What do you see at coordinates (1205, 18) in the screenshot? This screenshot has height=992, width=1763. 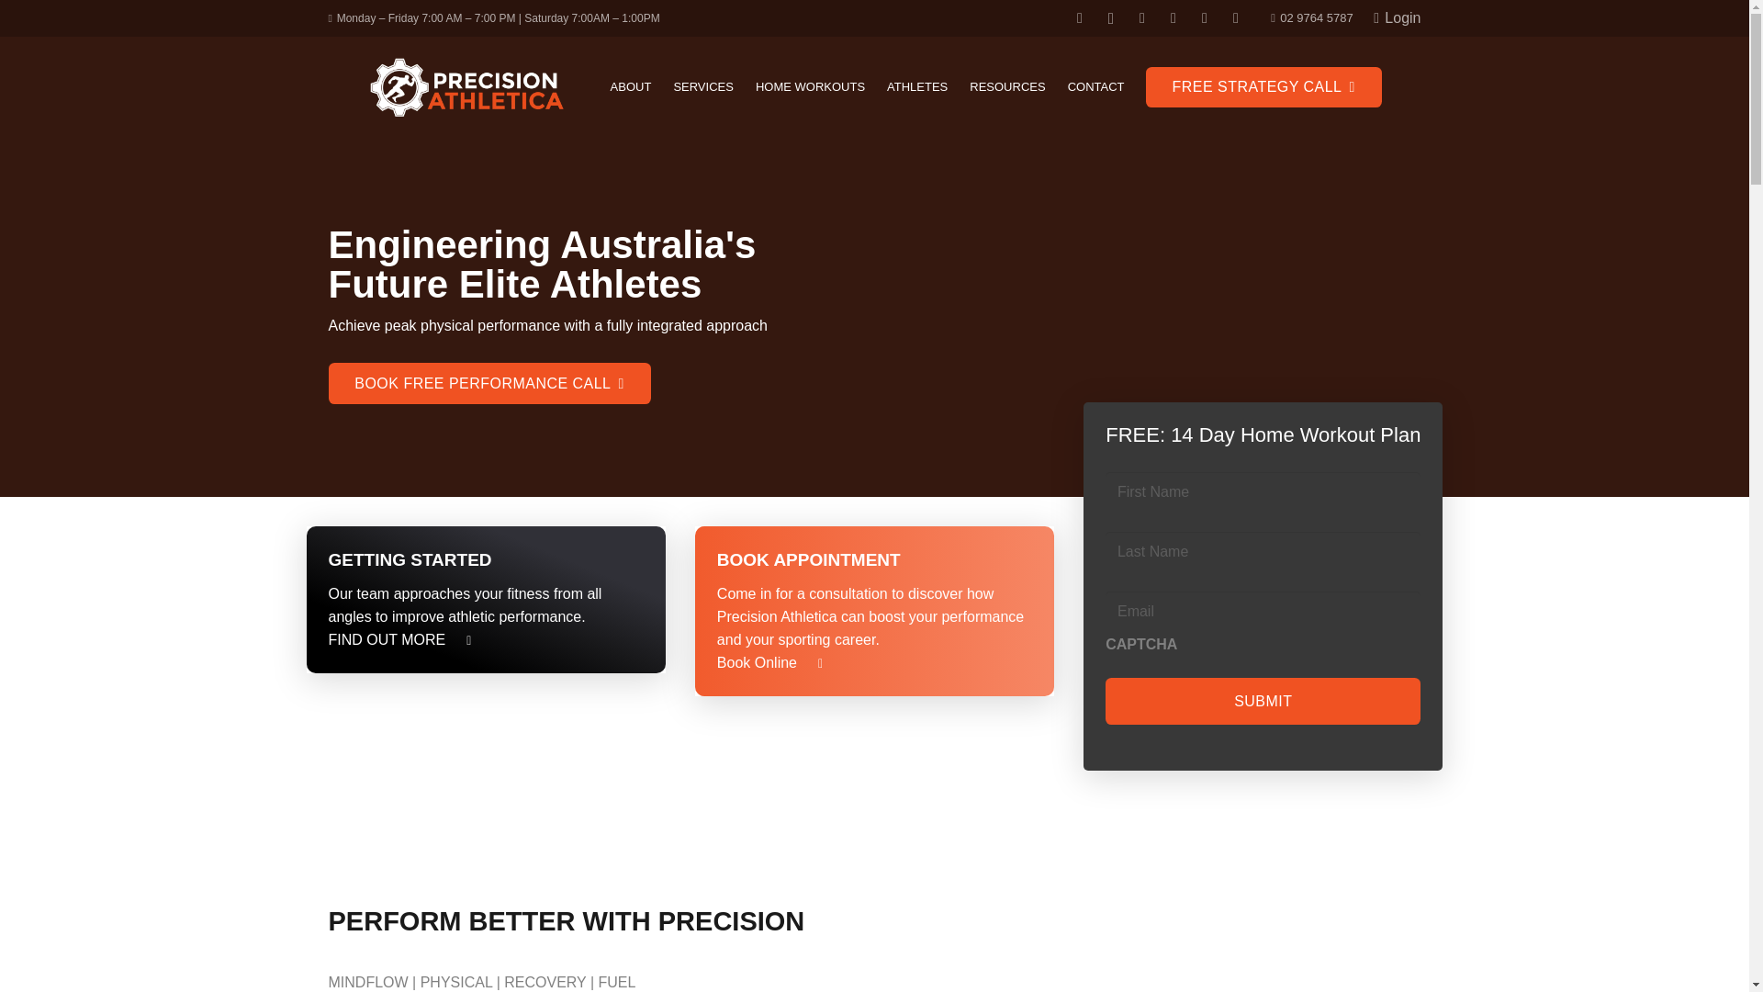 I see `Apple` at bounding box center [1205, 18].